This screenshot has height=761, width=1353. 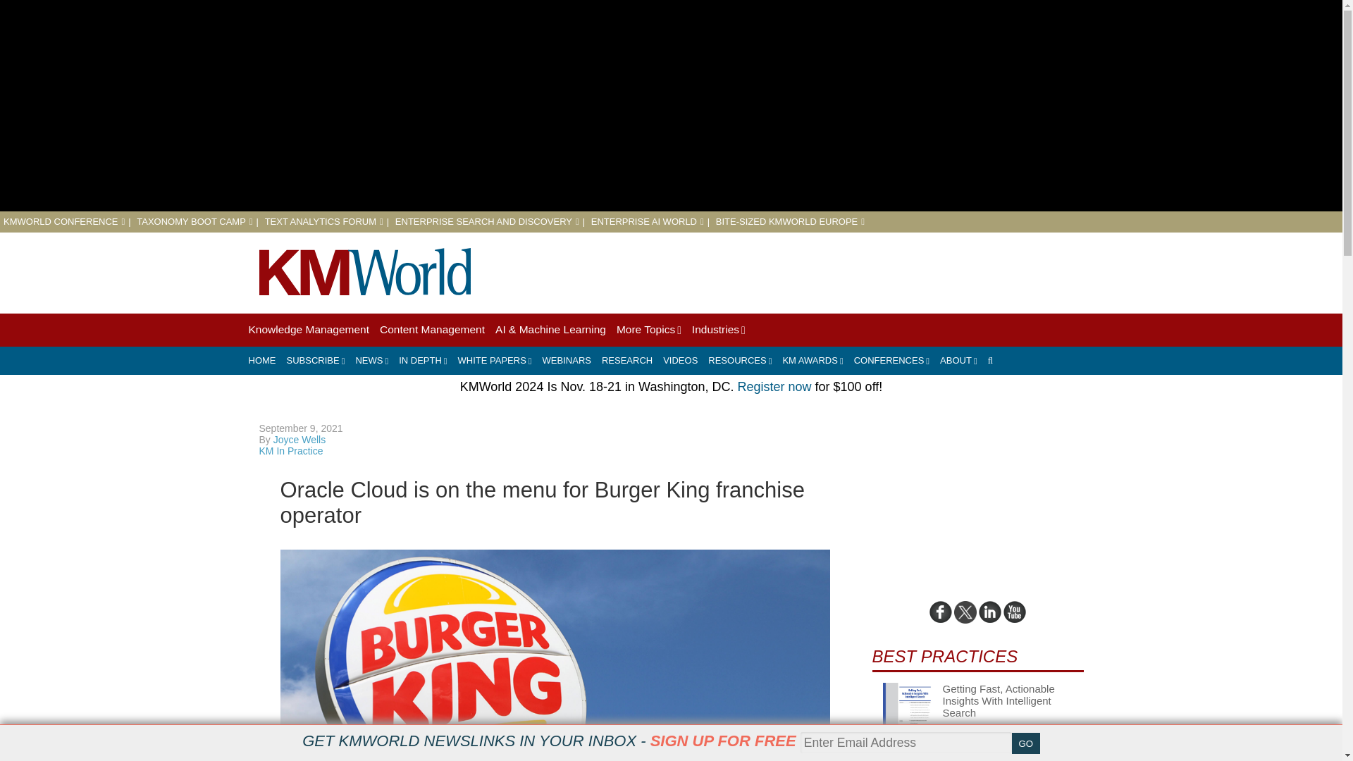 I want to click on ENTERPRISE AI WORLD, so click(x=647, y=221).